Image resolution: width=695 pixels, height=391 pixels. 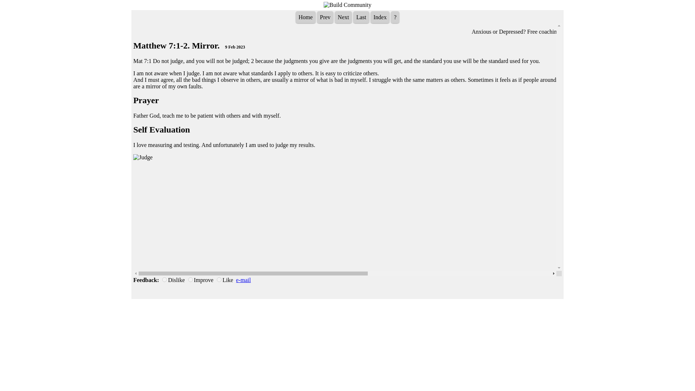 What do you see at coordinates (306, 17) in the screenshot?
I see `Home` at bounding box center [306, 17].